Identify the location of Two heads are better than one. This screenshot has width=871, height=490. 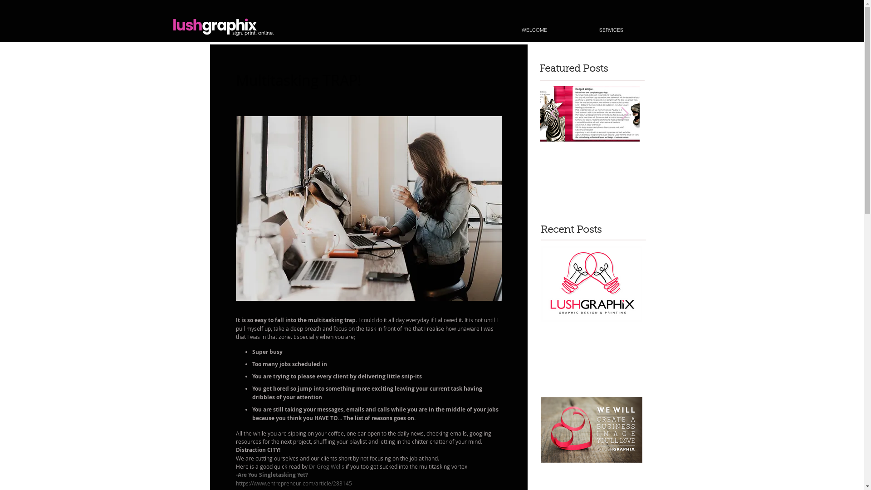
(590, 167).